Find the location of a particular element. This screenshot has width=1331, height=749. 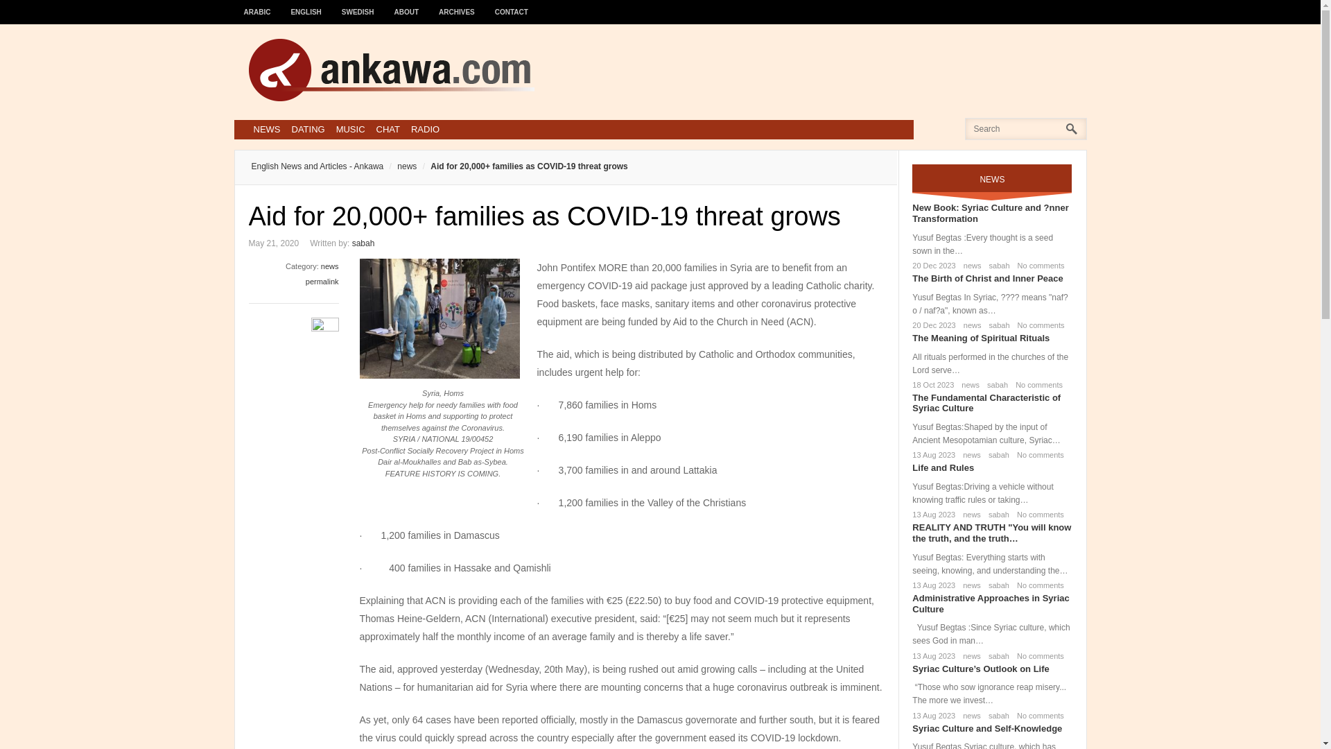

No comments is located at coordinates (1038, 325).